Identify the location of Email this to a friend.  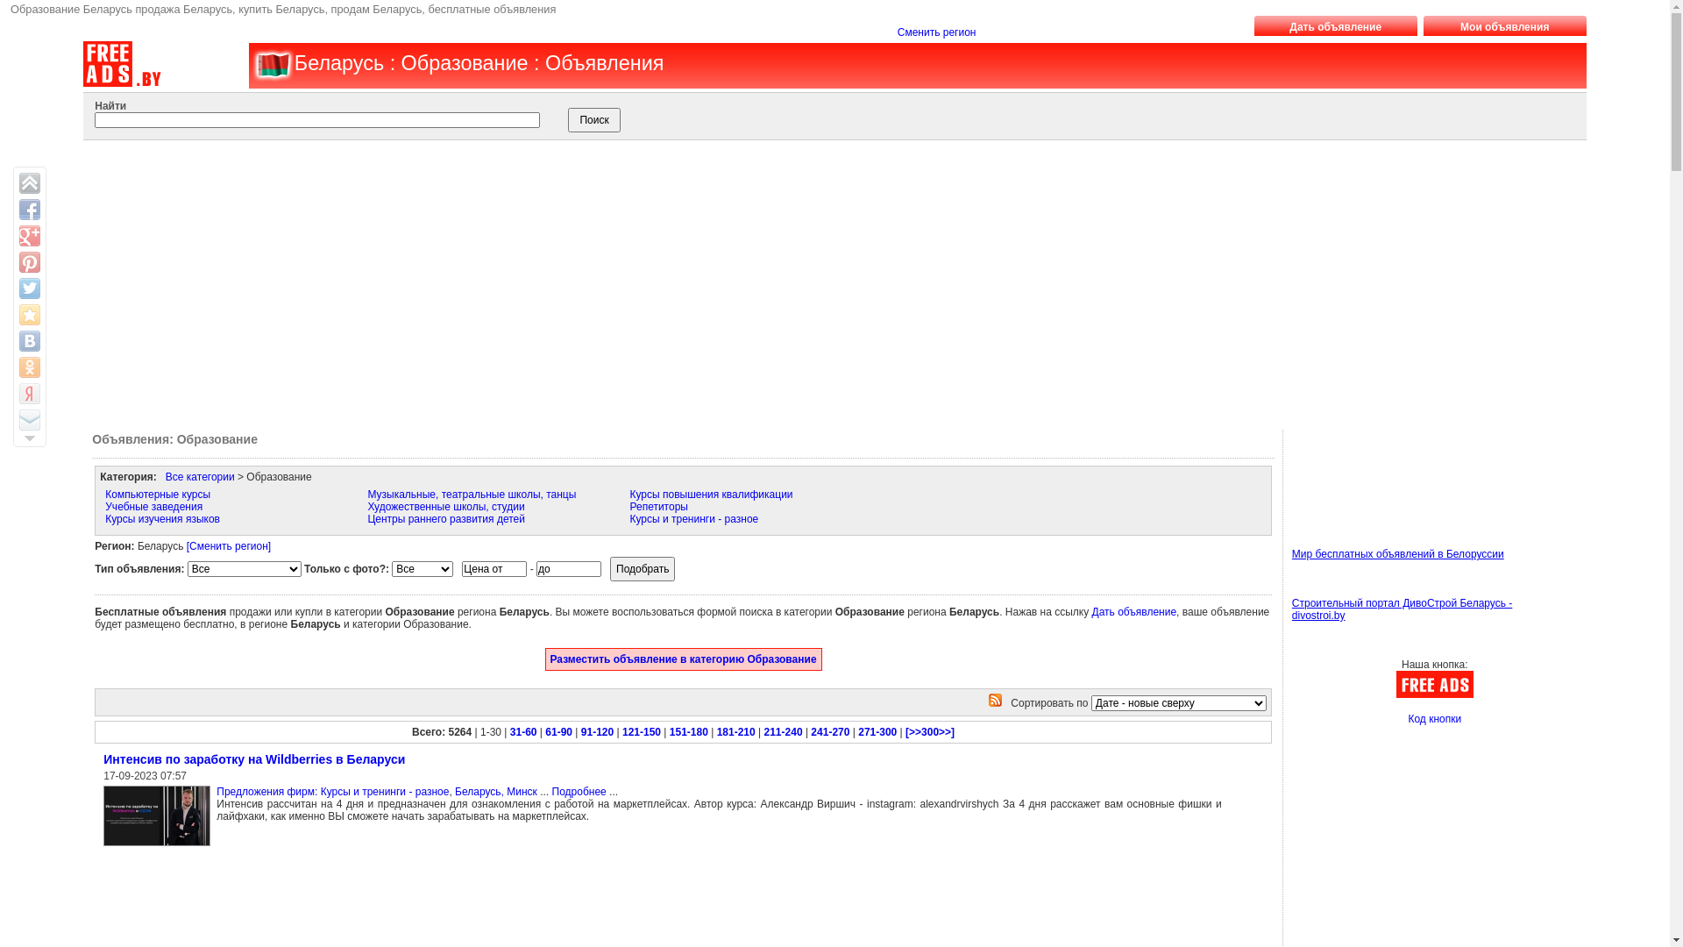
(30, 420).